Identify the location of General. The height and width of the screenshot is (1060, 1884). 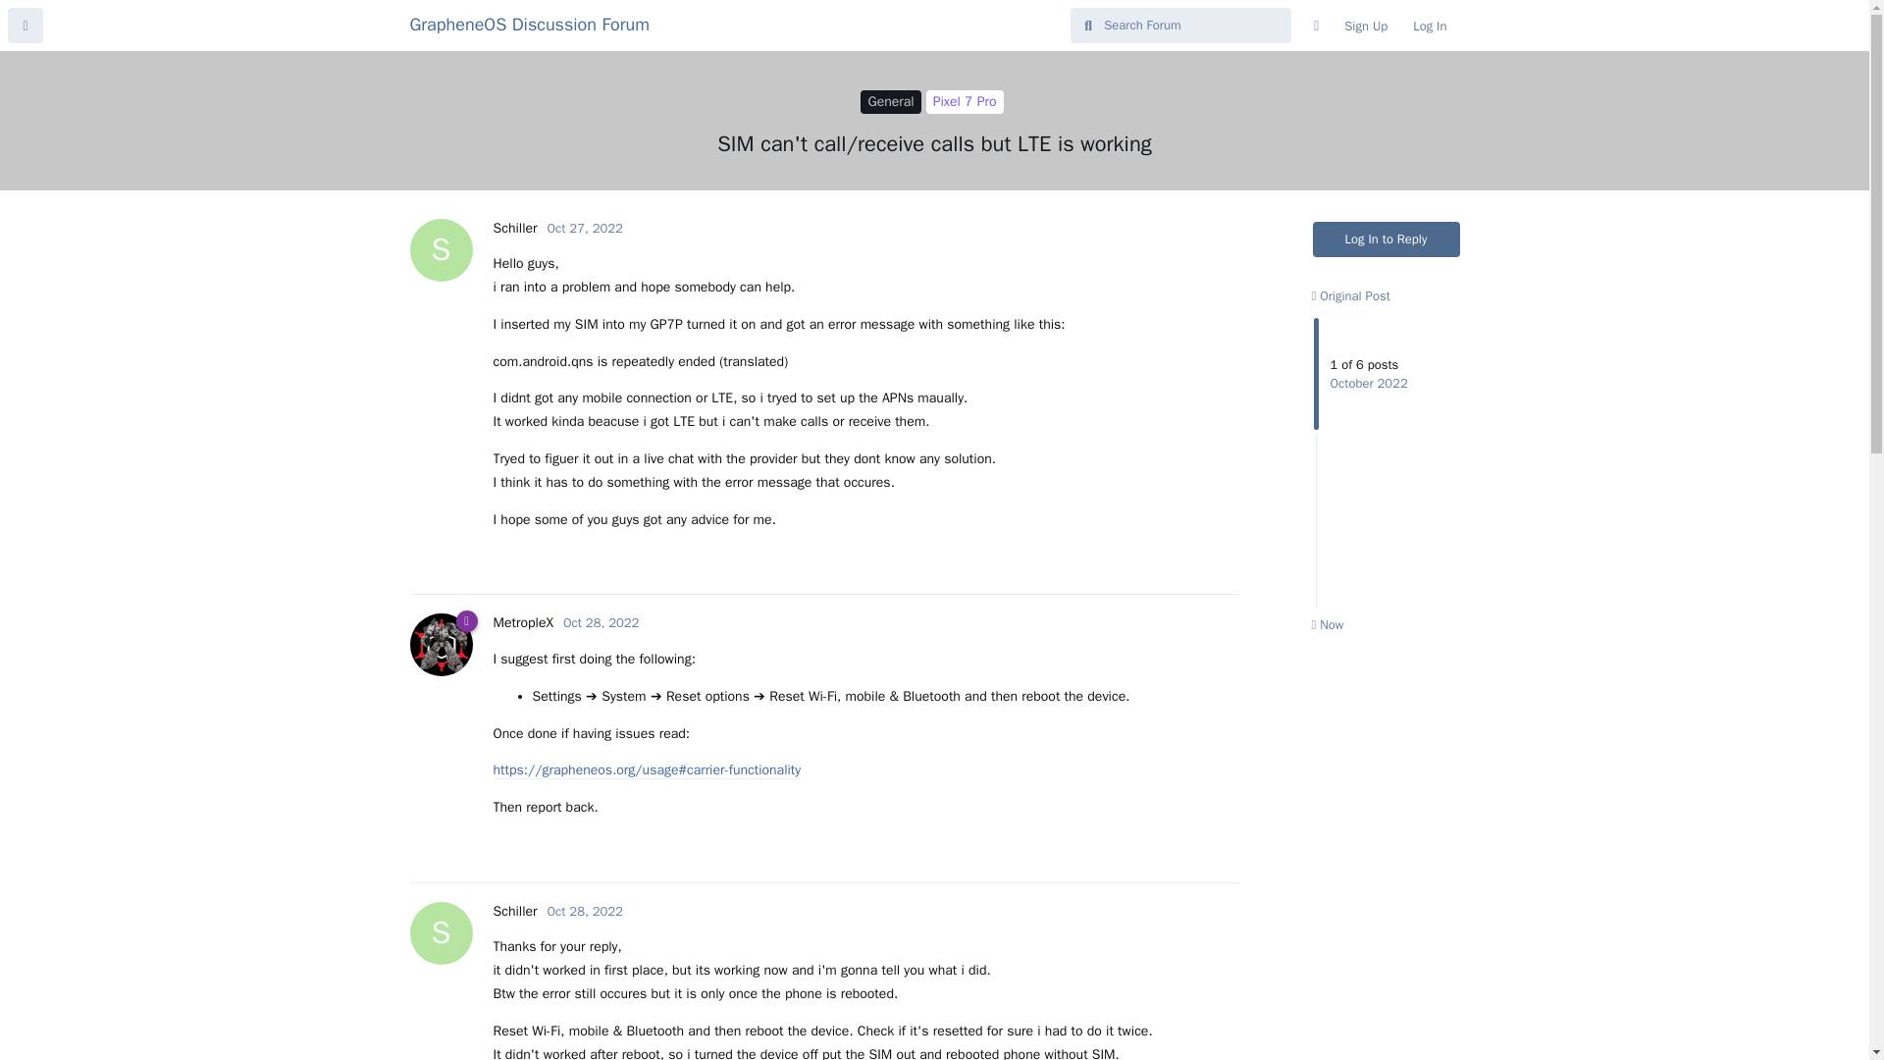
(891, 101).